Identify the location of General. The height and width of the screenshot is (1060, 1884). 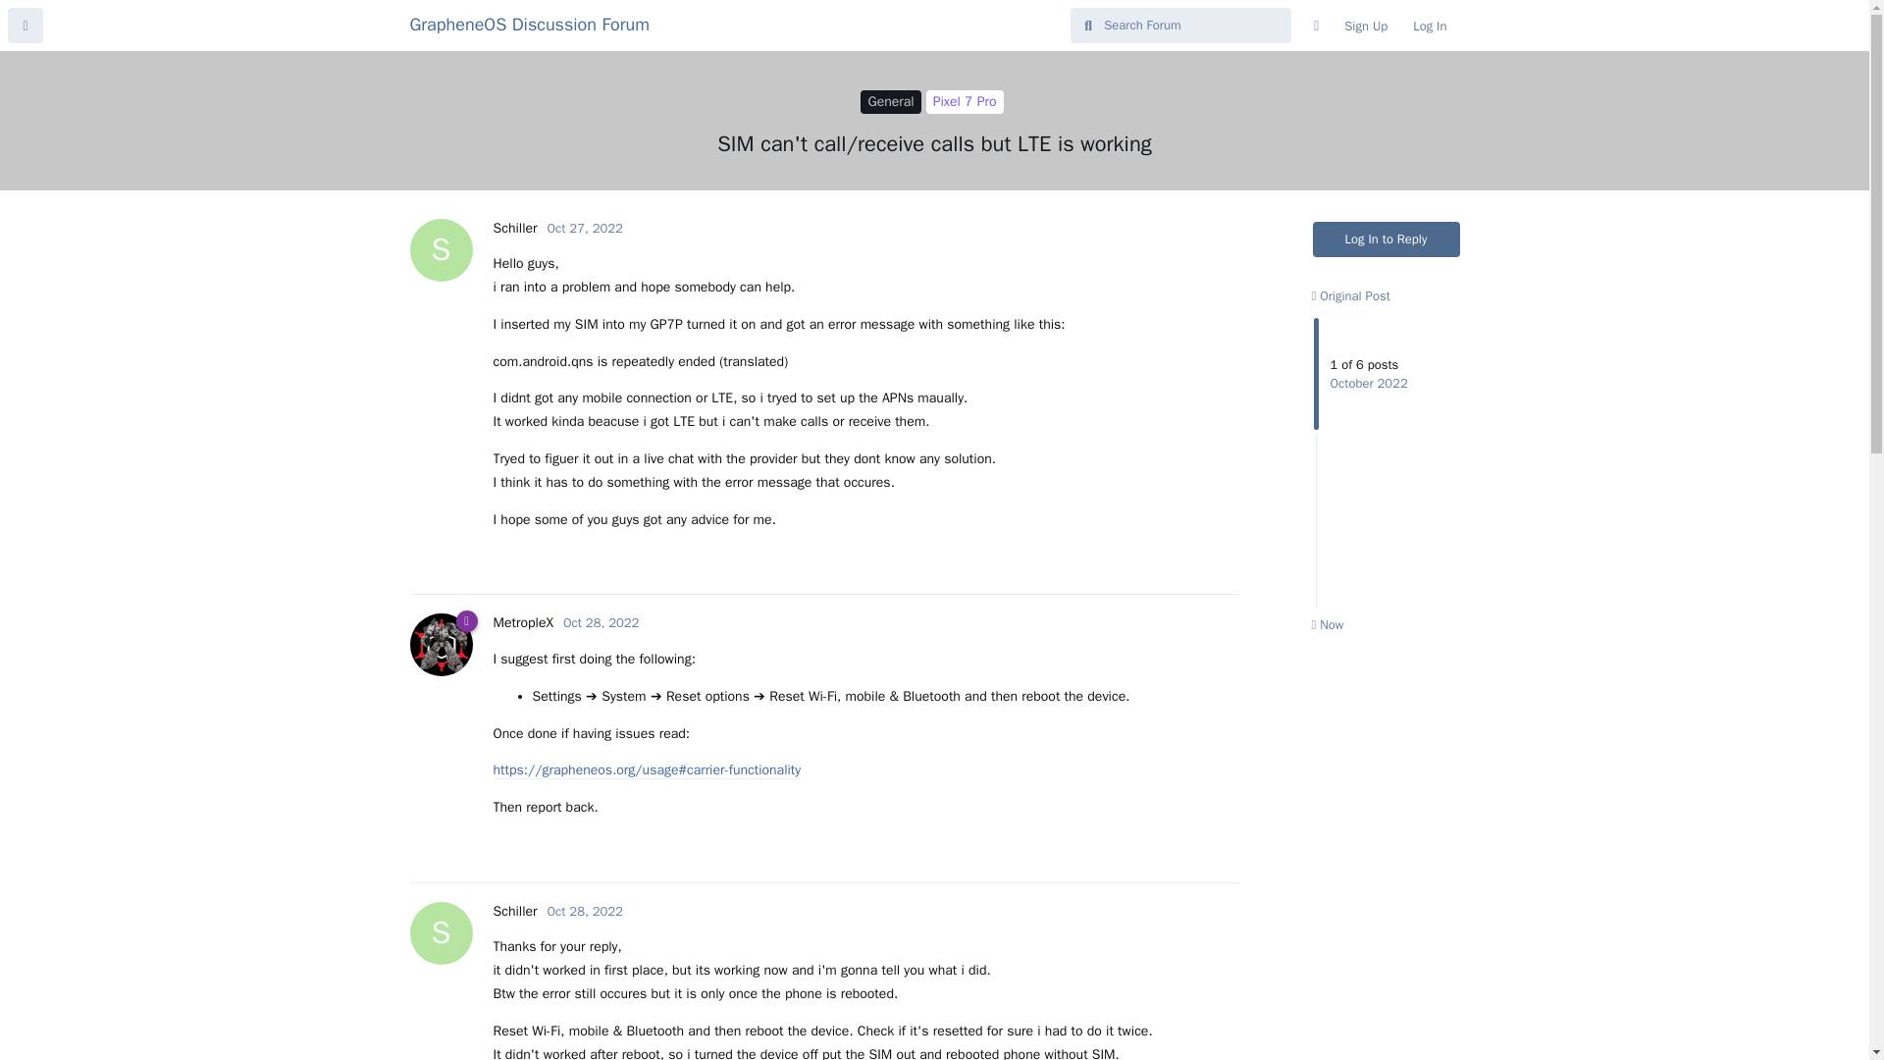
(891, 101).